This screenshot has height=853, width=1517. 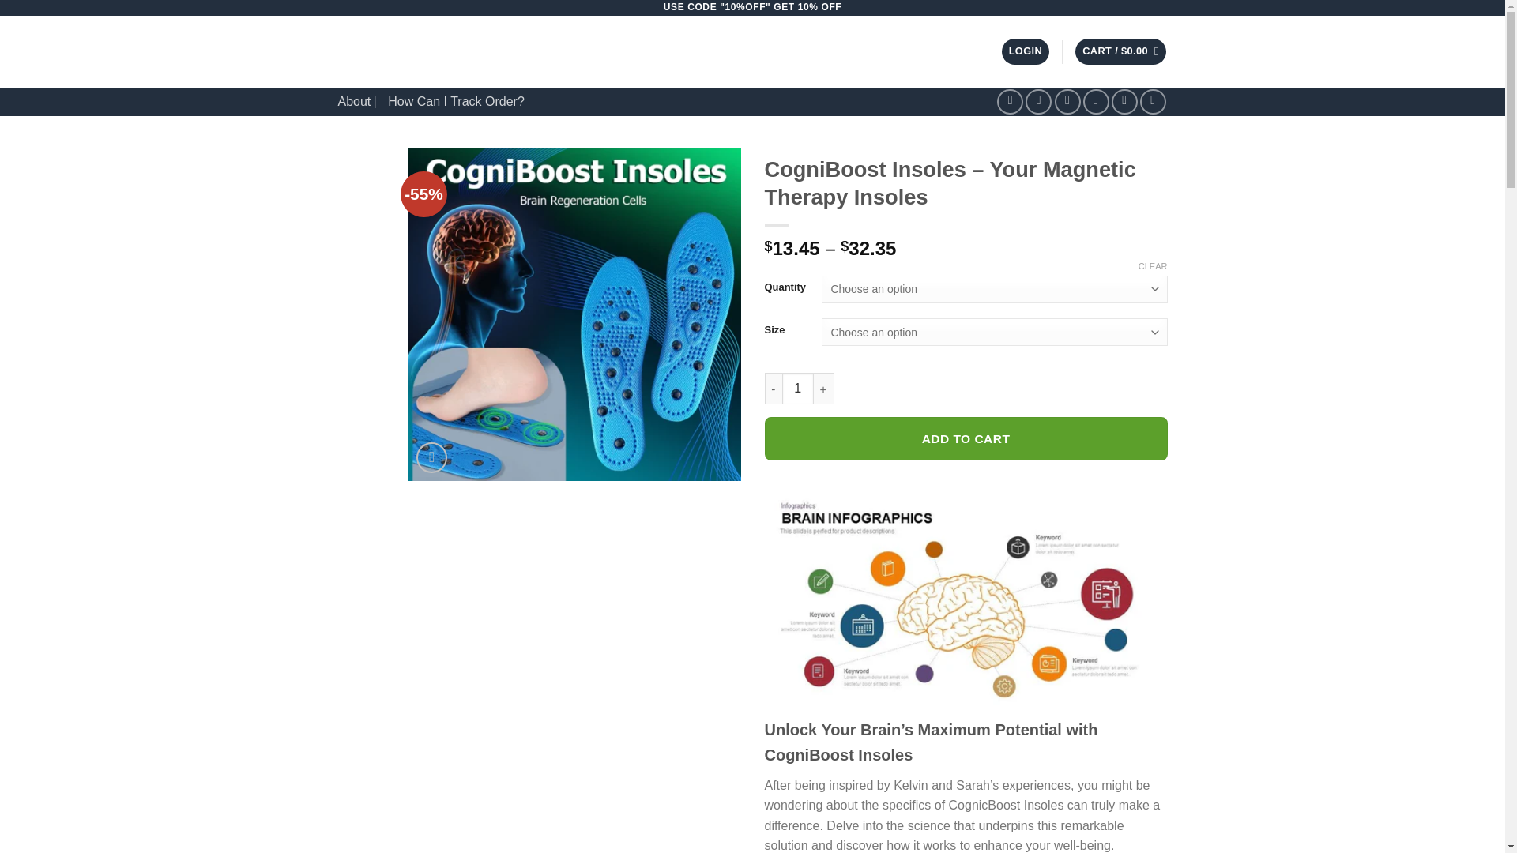 What do you see at coordinates (798, 388) in the screenshot?
I see `1` at bounding box center [798, 388].